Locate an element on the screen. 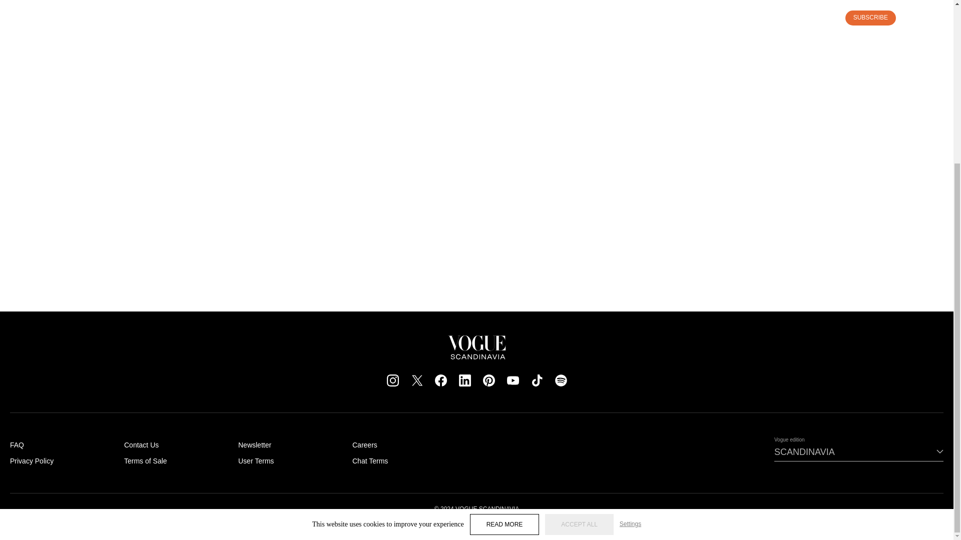  READ MORE is located at coordinates (505, 296).